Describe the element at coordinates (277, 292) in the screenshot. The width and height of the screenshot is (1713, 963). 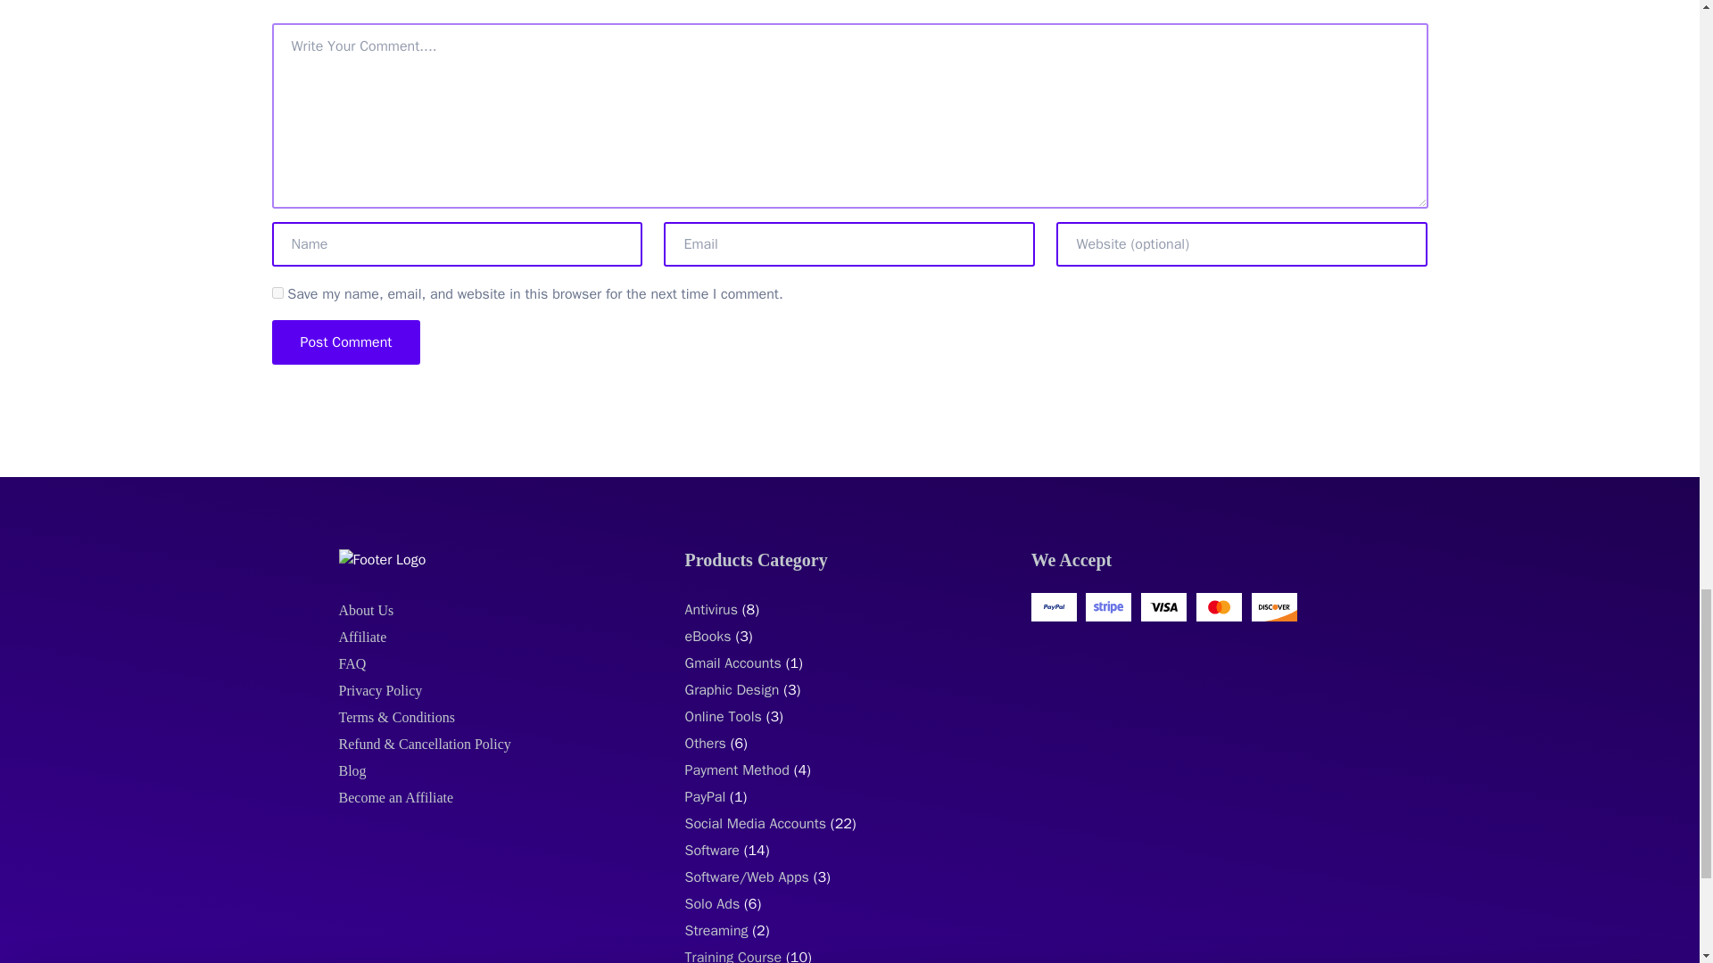
I see `yes` at that location.